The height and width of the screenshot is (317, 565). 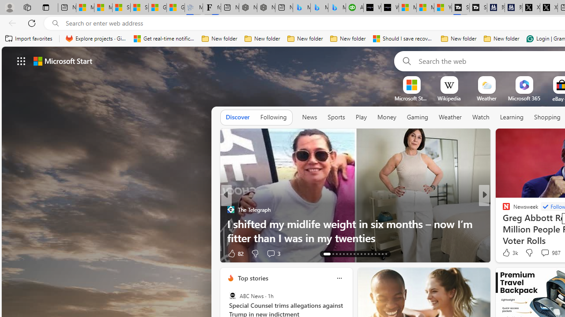 I want to click on AutomationID: tab-21, so click(x=358, y=254).